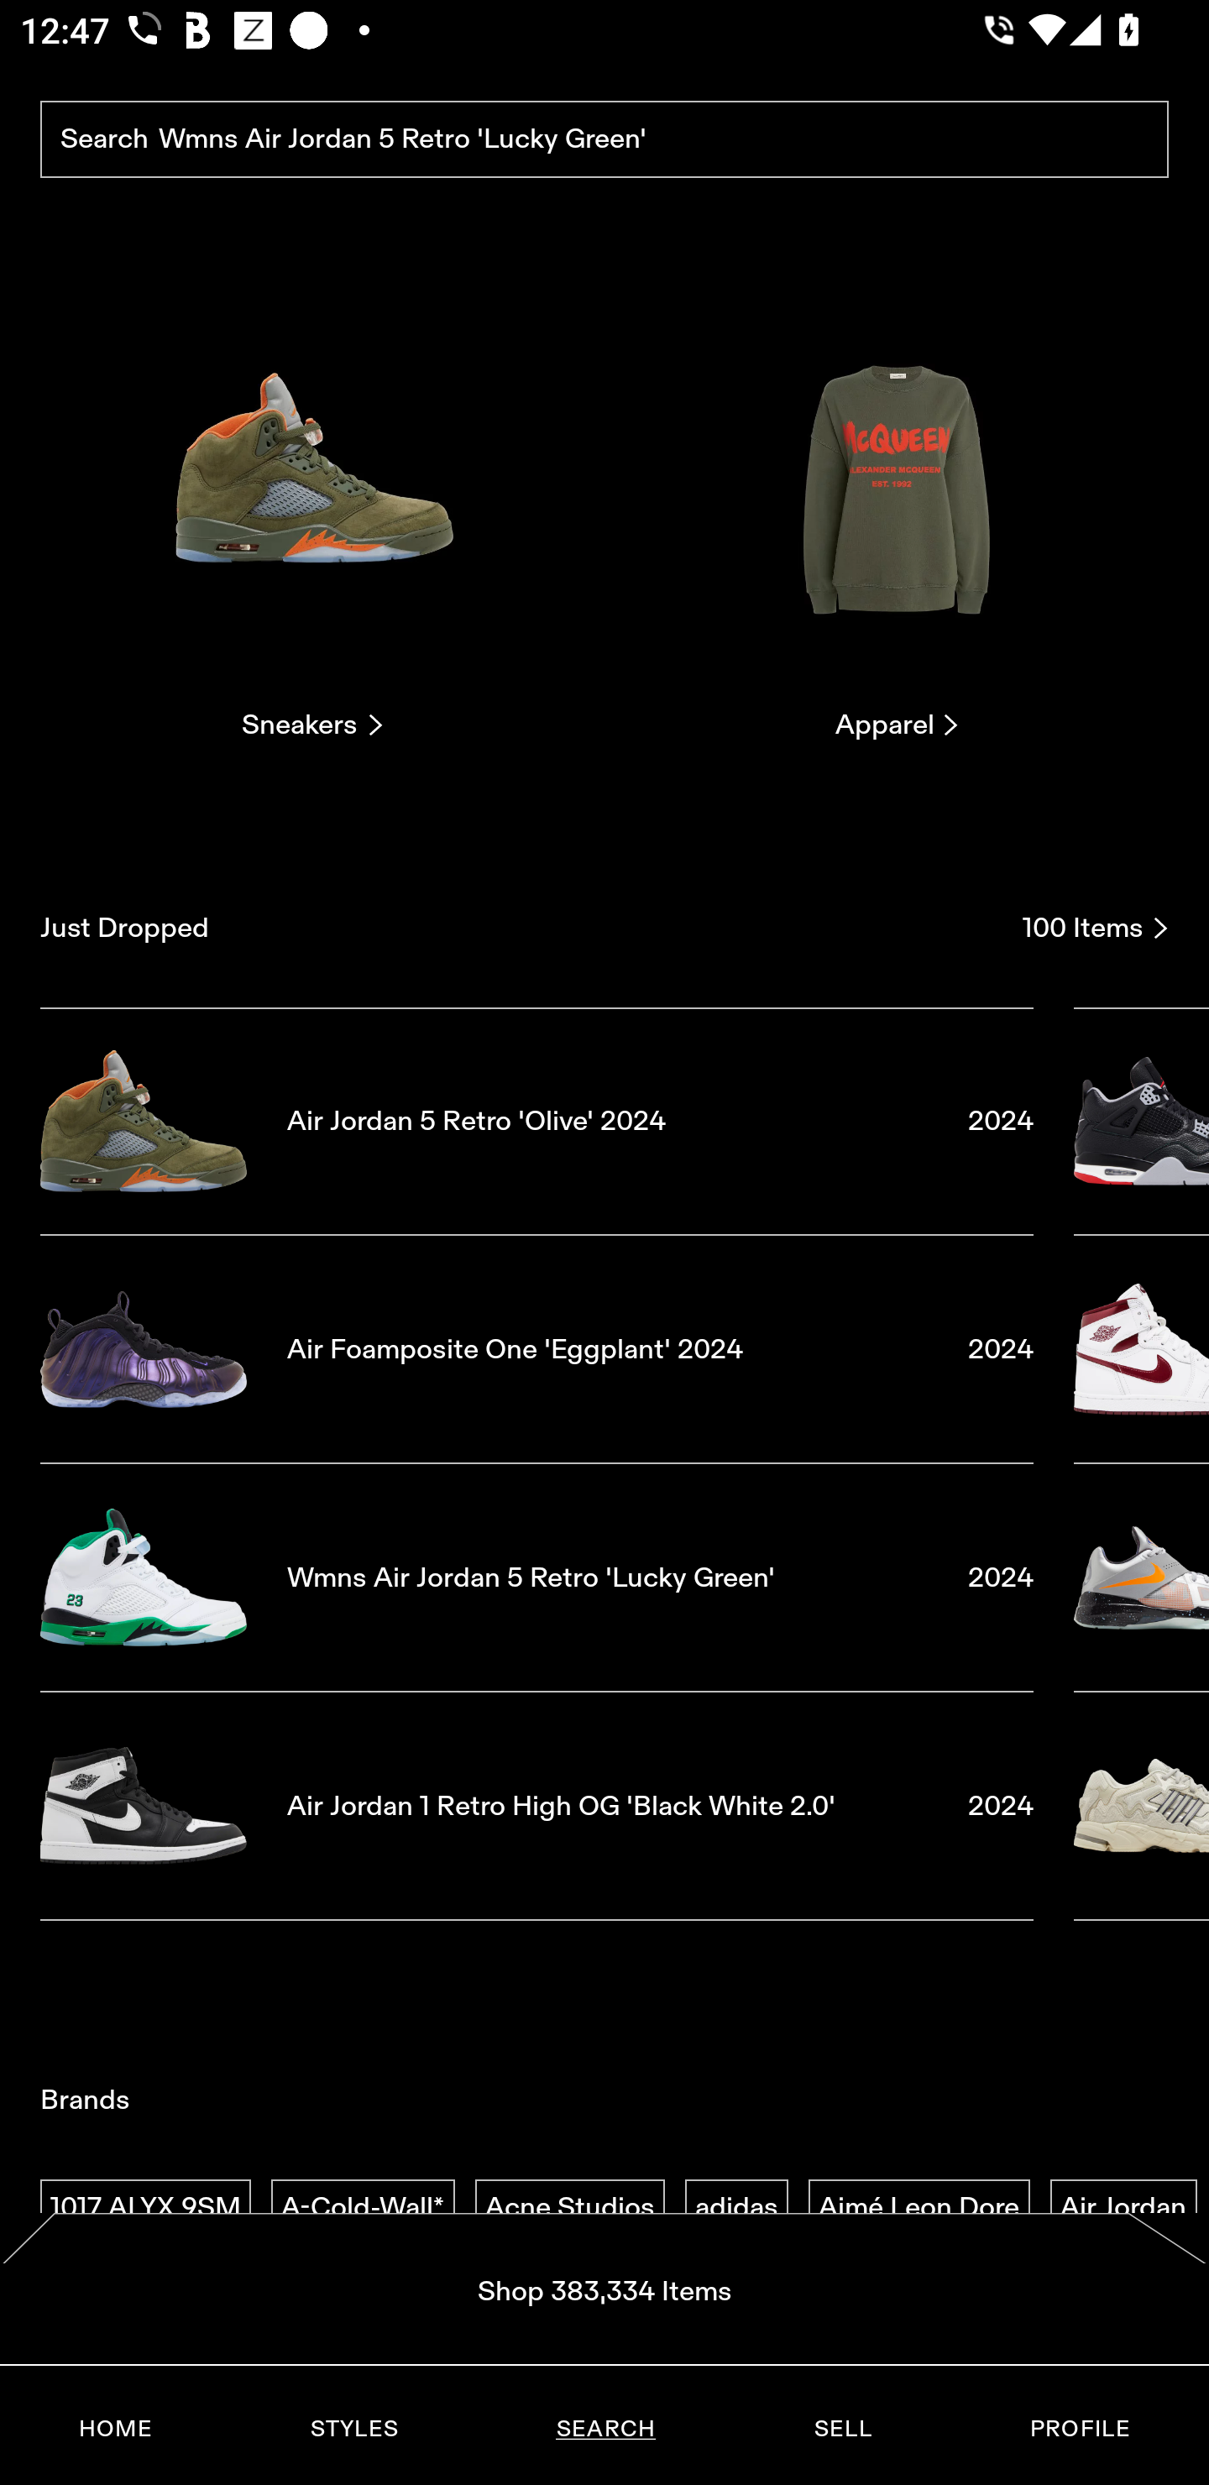 The width and height of the screenshot is (1209, 2485). What do you see at coordinates (569, 2208) in the screenshot?
I see `Acne Studios` at bounding box center [569, 2208].